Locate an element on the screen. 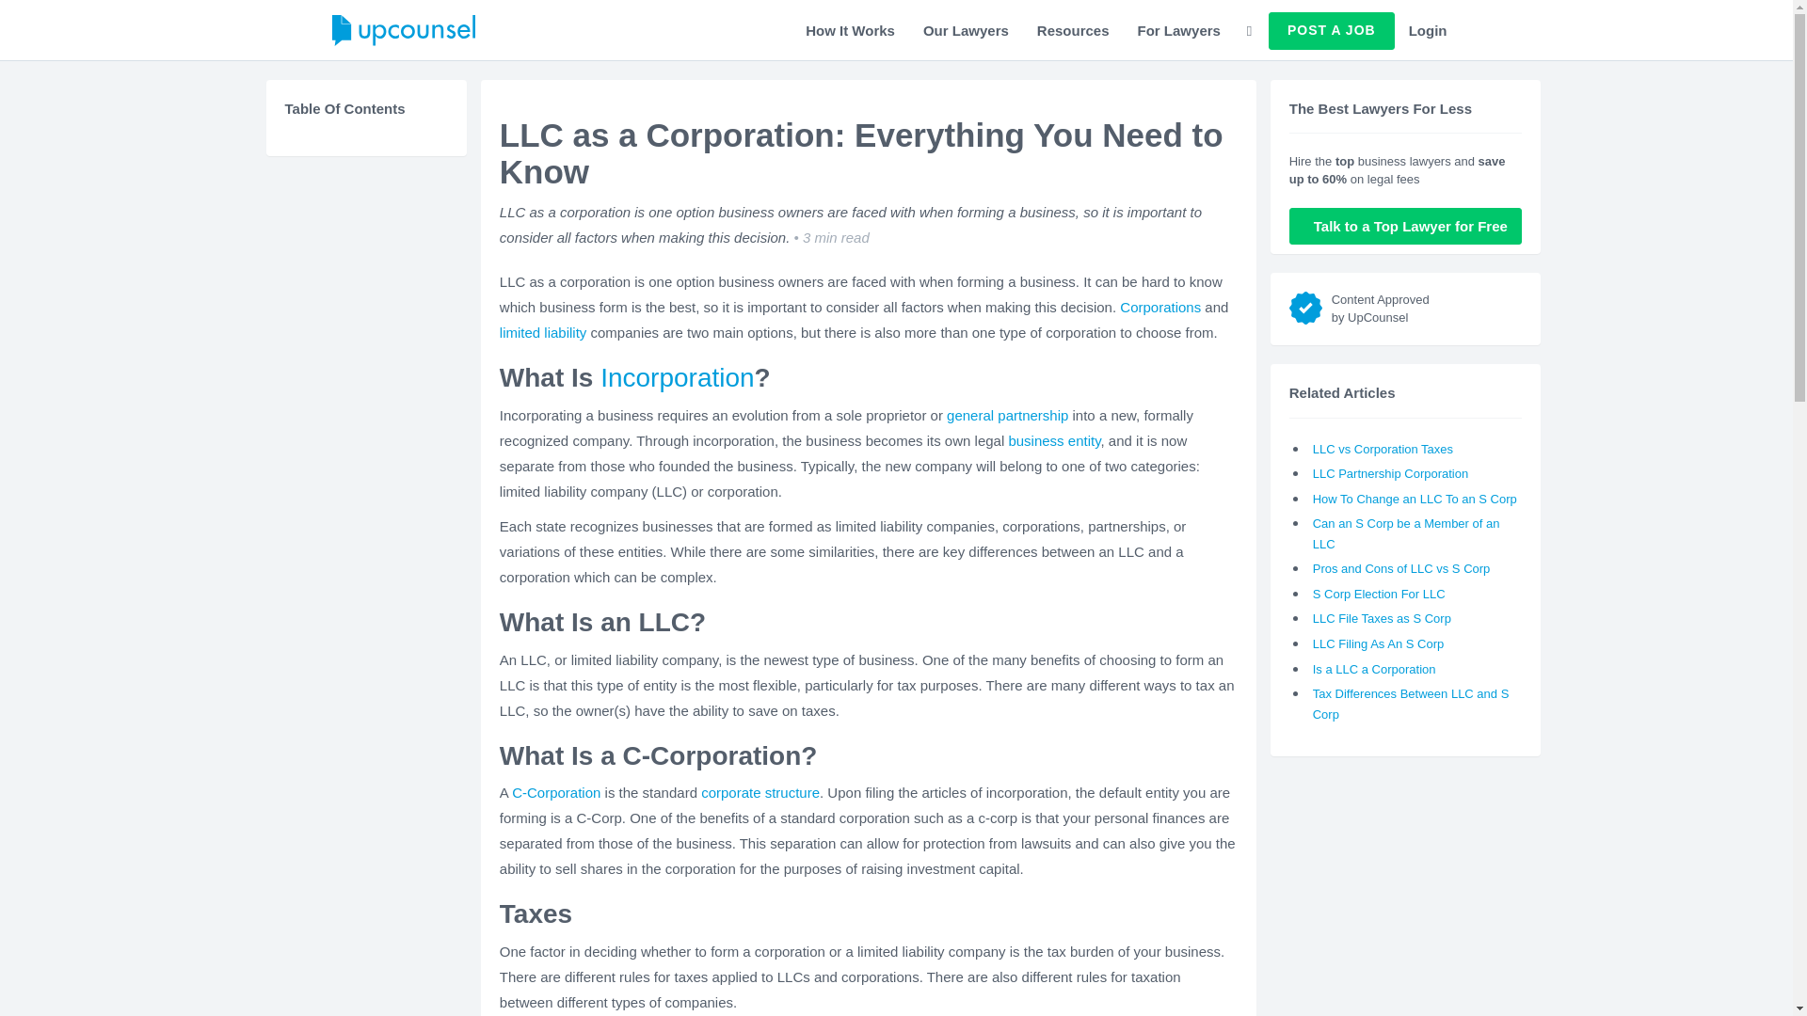 The image size is (1807, 1016). business entity is located at coordinates (1054, 440).